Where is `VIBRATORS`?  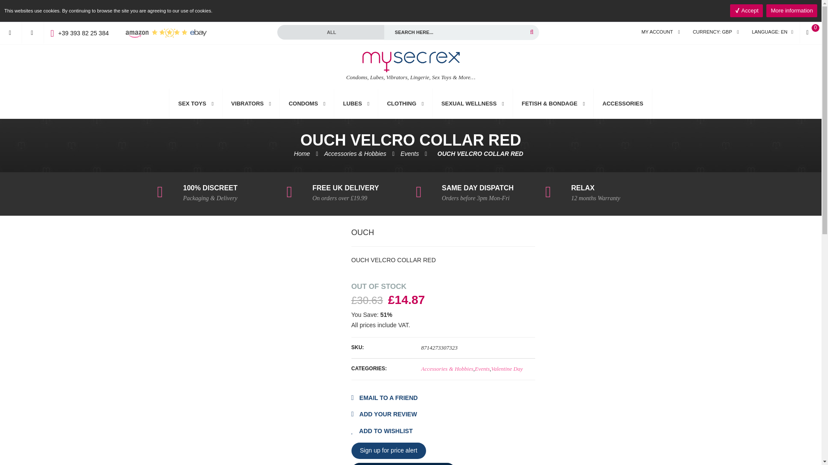
VIBRATORS is located at coordinates (251, 104).